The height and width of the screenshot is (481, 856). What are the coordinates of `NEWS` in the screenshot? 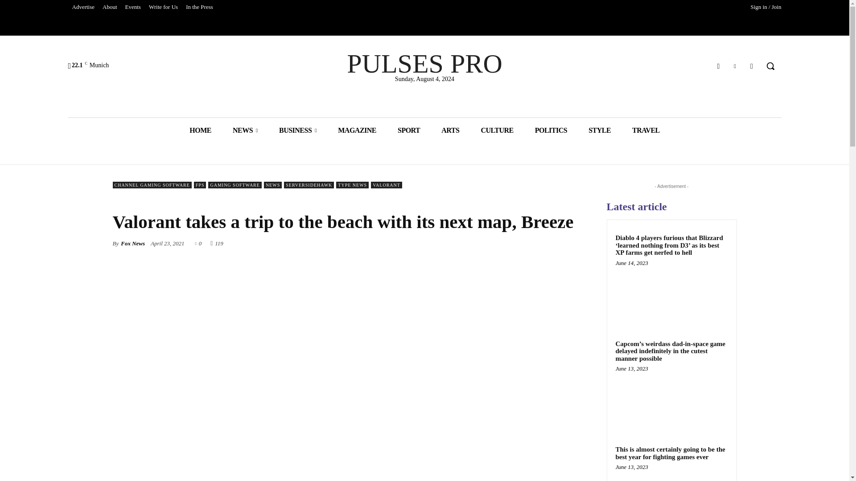 It's located at (245, 130).